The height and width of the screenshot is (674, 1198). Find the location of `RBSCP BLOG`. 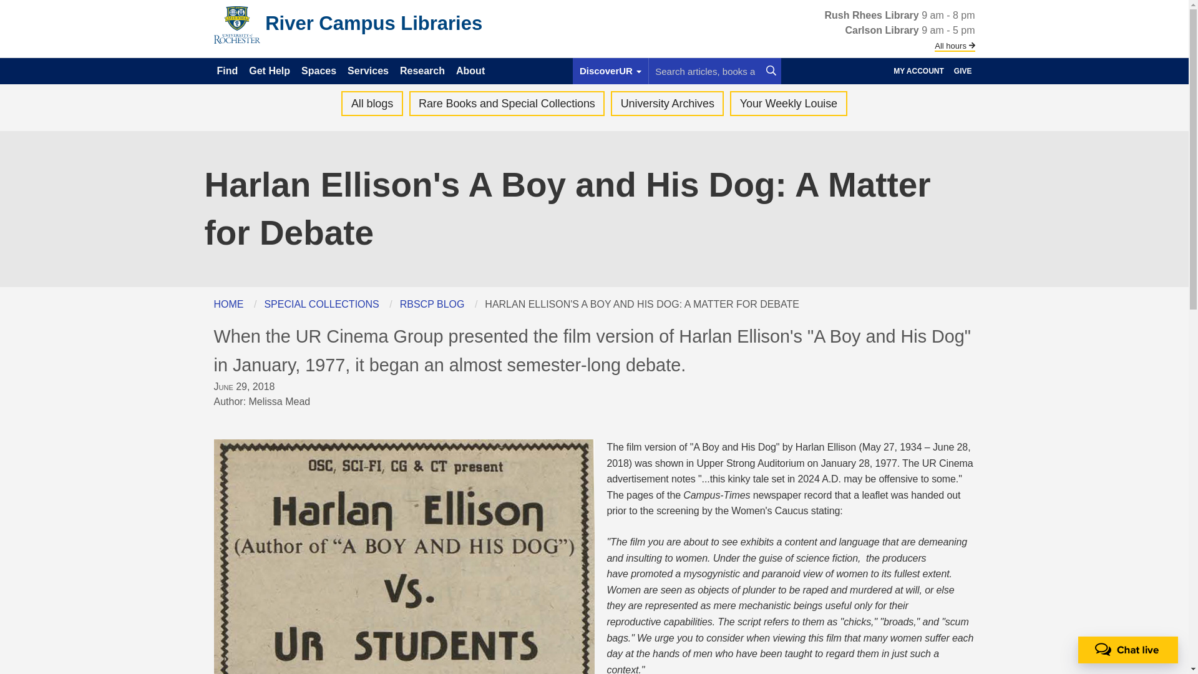

RBSCP BLOG is located at coordinates (432, 304).